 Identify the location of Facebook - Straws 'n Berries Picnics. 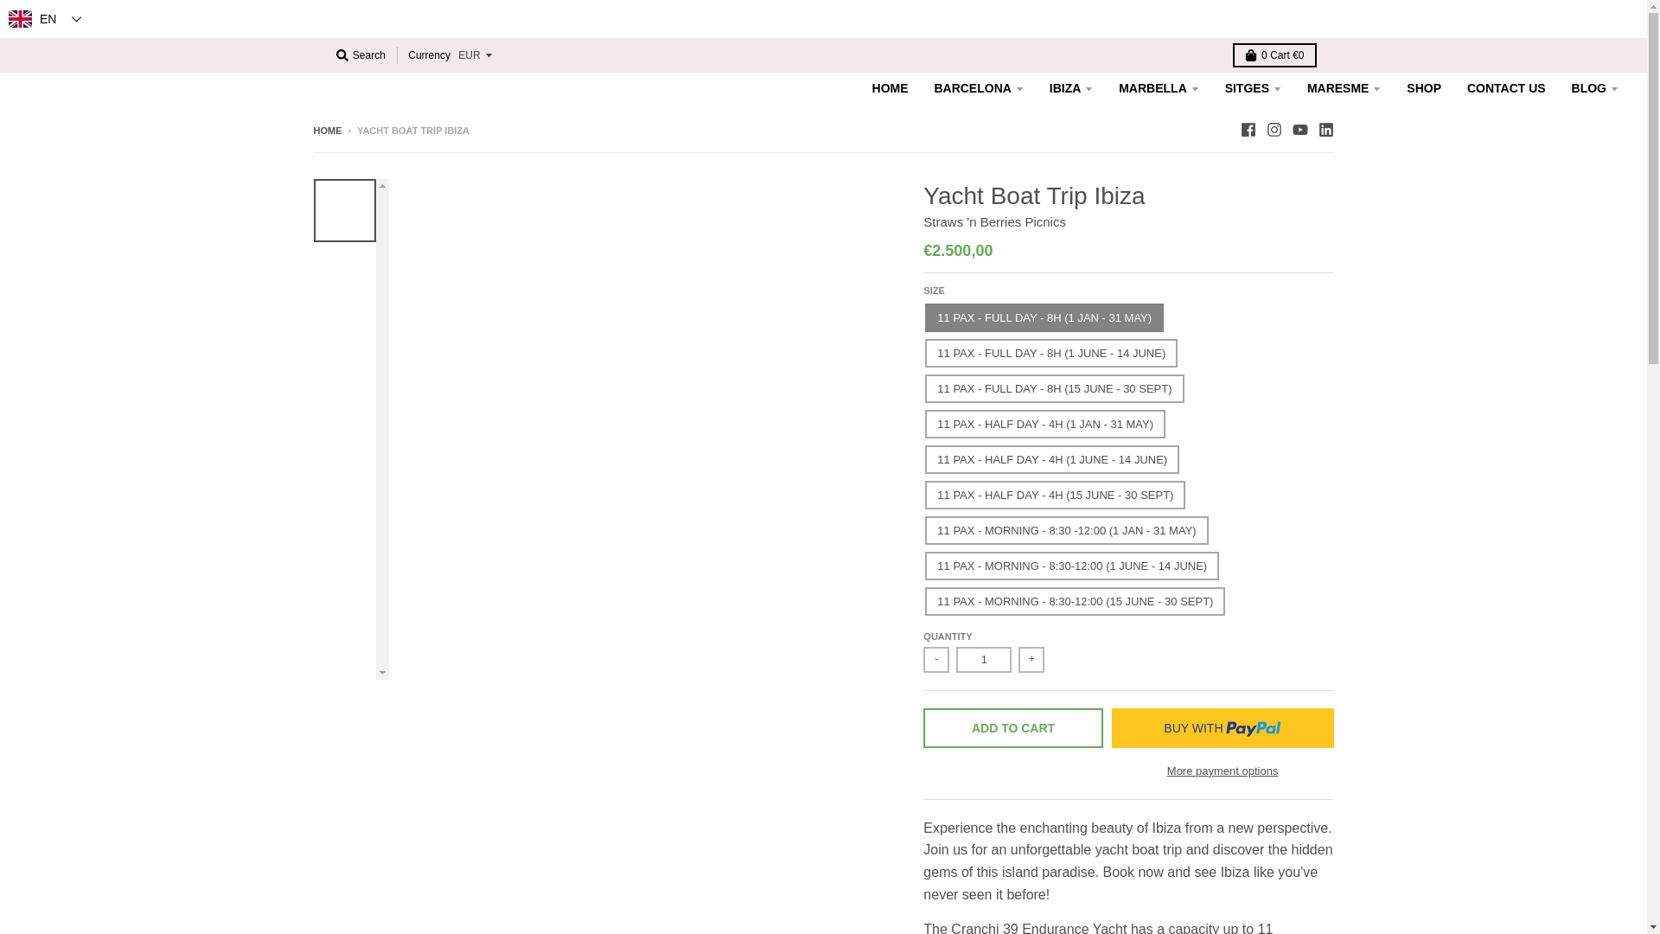
(1247, 130).